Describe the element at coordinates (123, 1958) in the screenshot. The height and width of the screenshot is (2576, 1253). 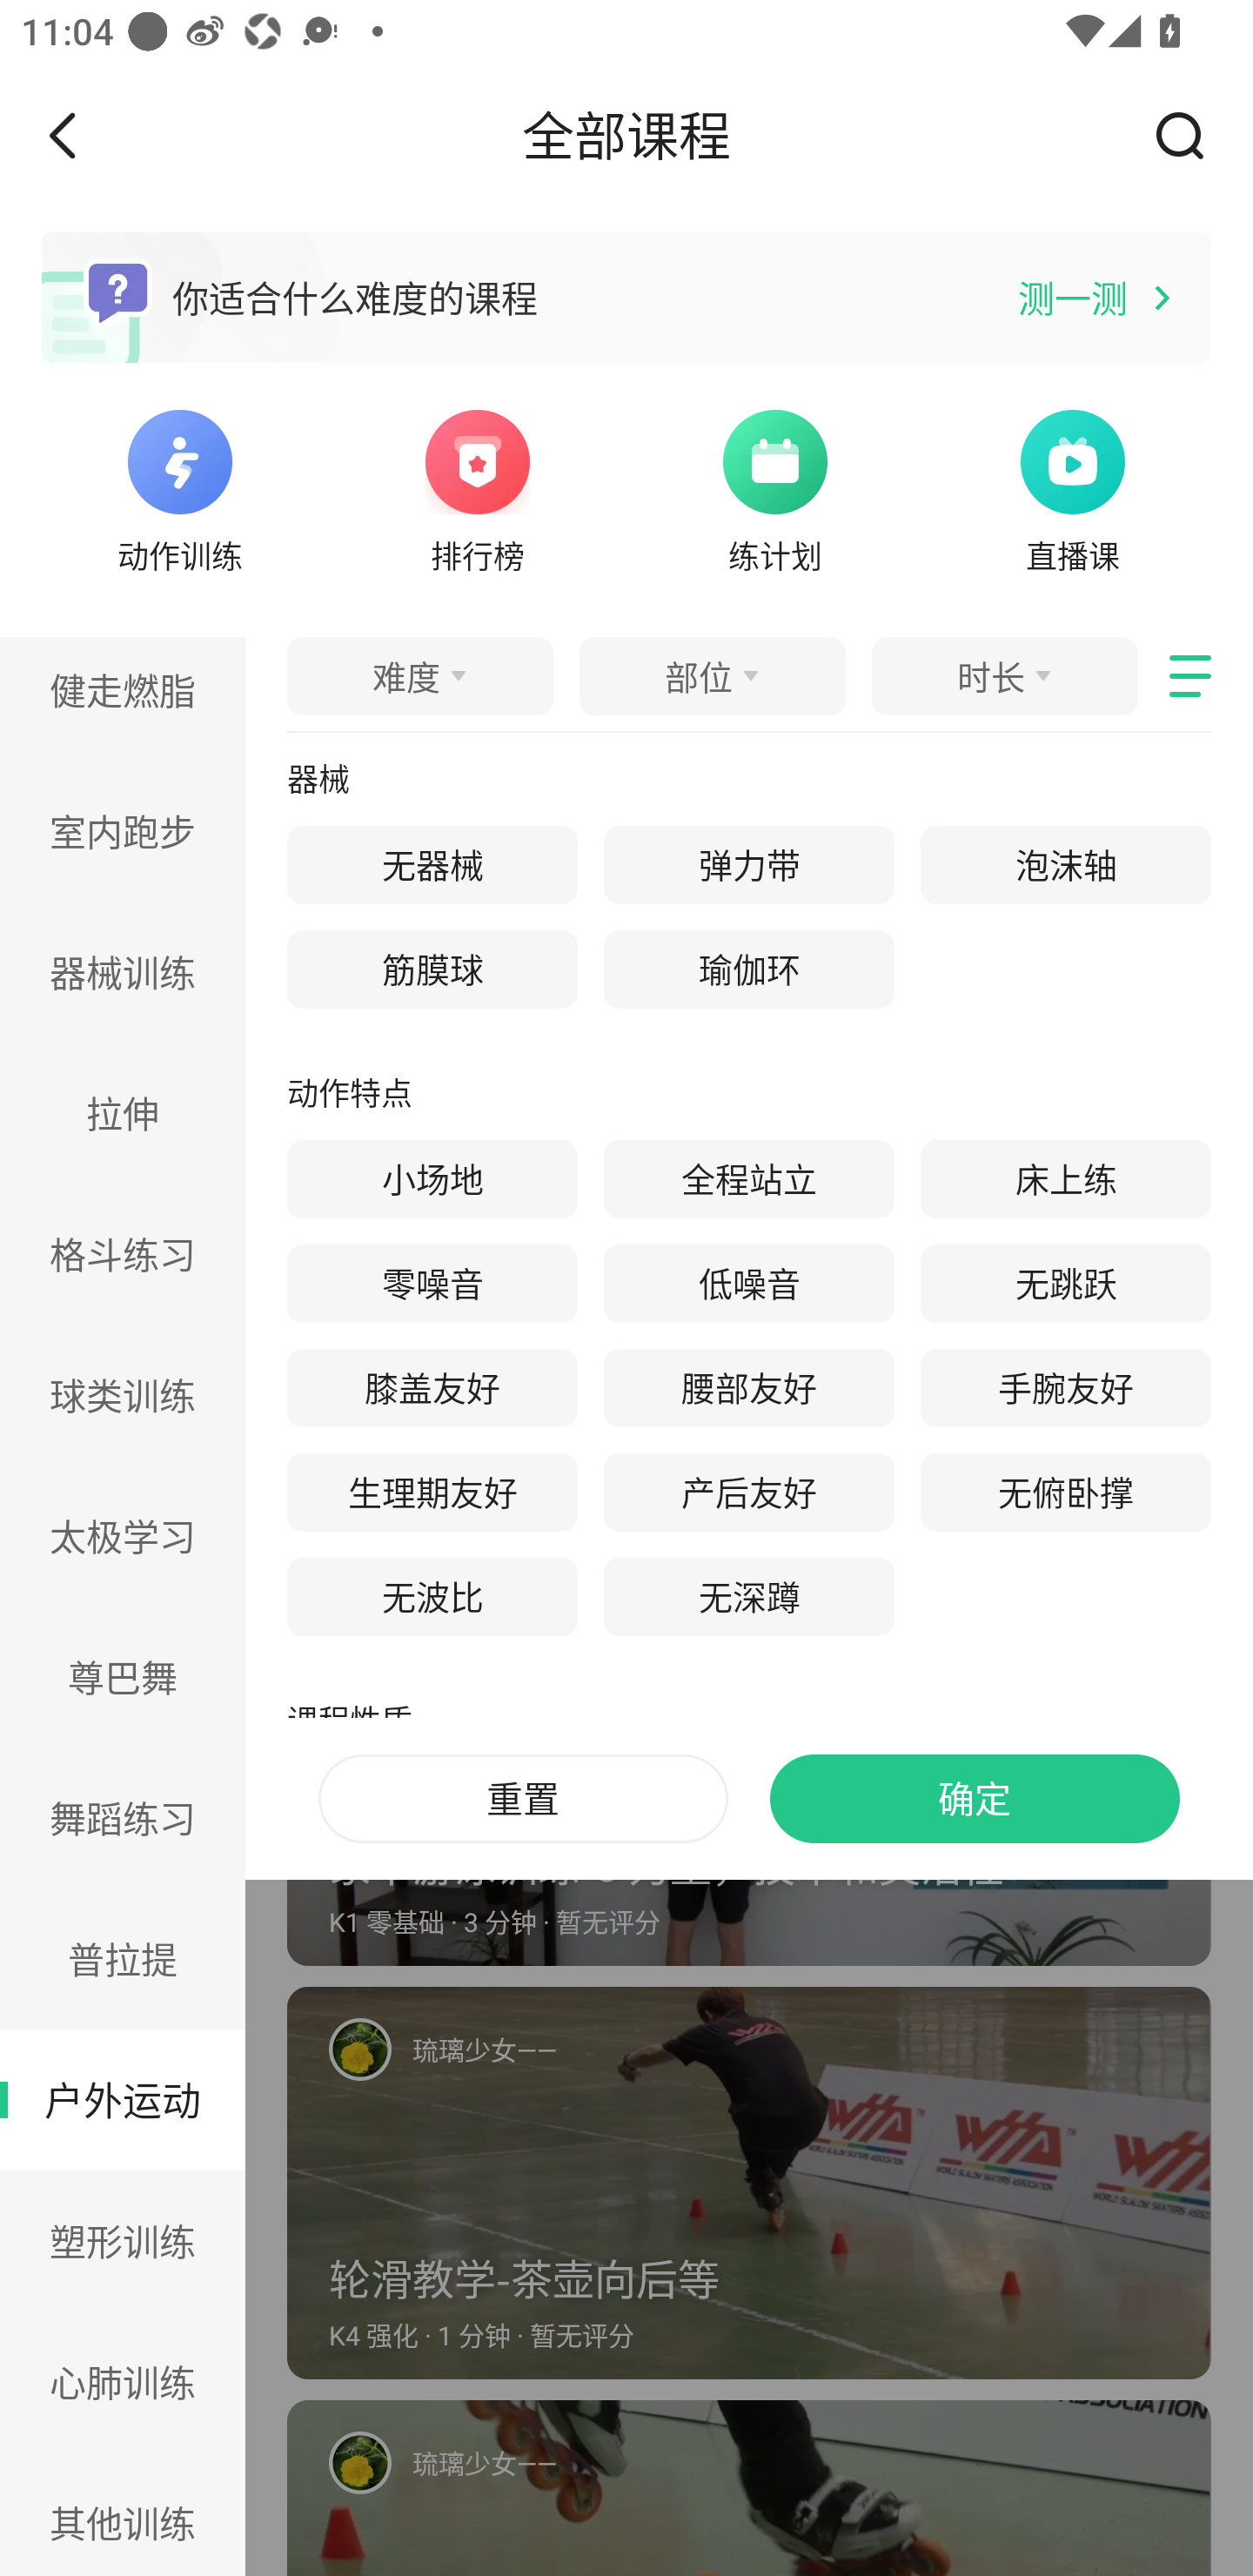
I see `普拉提` at that location.